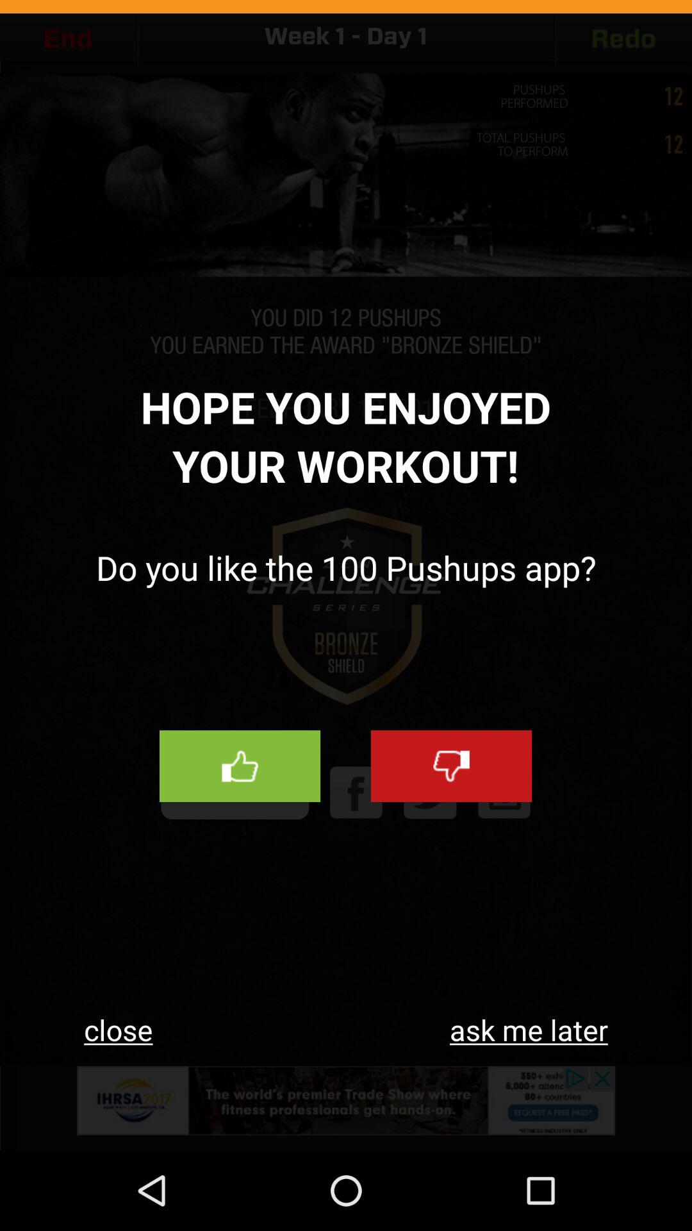 Image resolution: width=692 pixels, height=1231 pixels. Describe the element at coordinates (240, 766) in the screenshot. I see `like` at that location.